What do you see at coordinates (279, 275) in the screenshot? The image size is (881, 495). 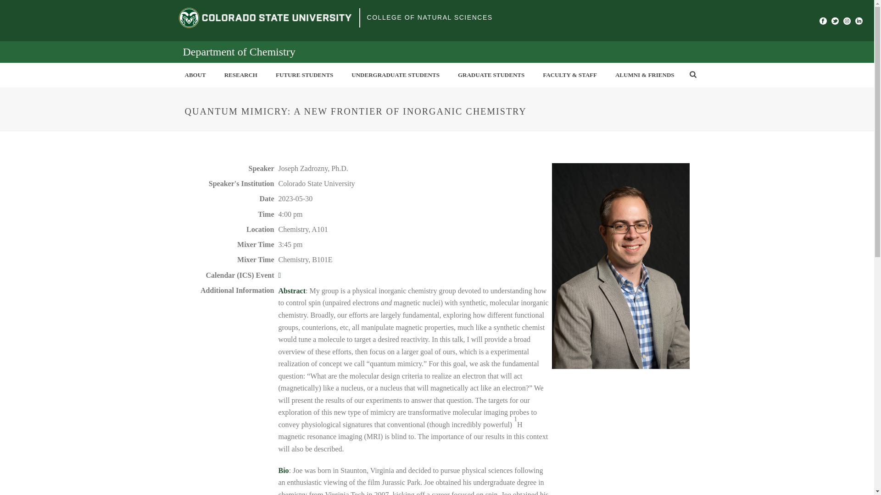 I see `ICS Export of Seminar` at bounding box center [279, 275].